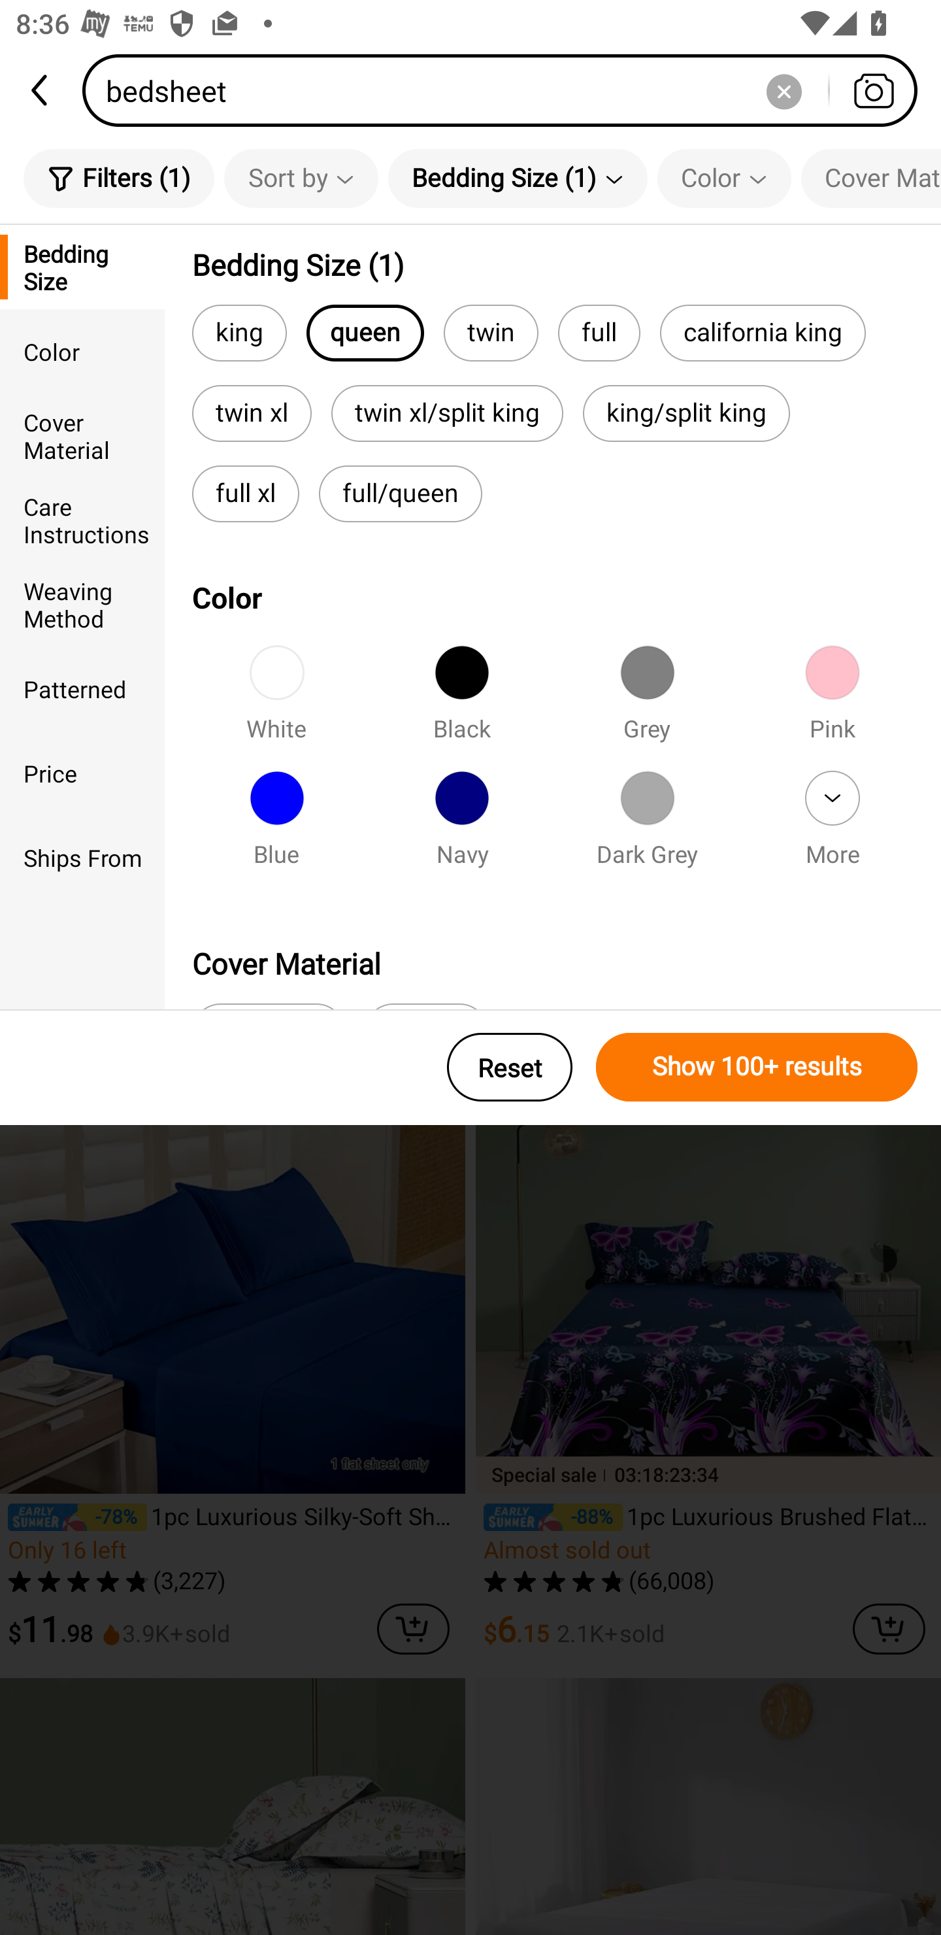  I want to click on Sort by, so click(301, 178).